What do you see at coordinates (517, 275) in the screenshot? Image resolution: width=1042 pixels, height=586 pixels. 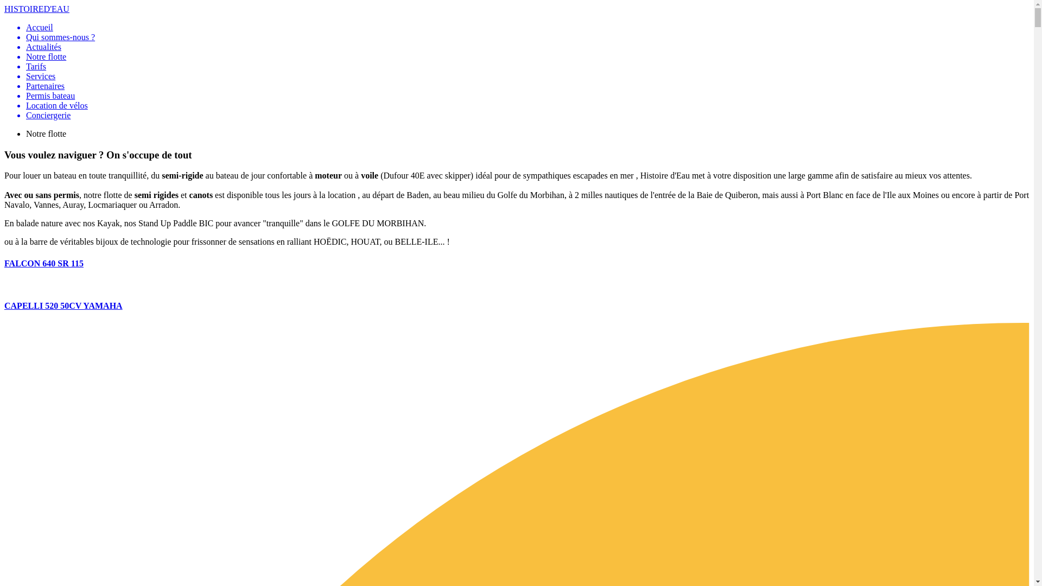 I see `FALCON 640 SR 115` at bounding box center [517, 275].